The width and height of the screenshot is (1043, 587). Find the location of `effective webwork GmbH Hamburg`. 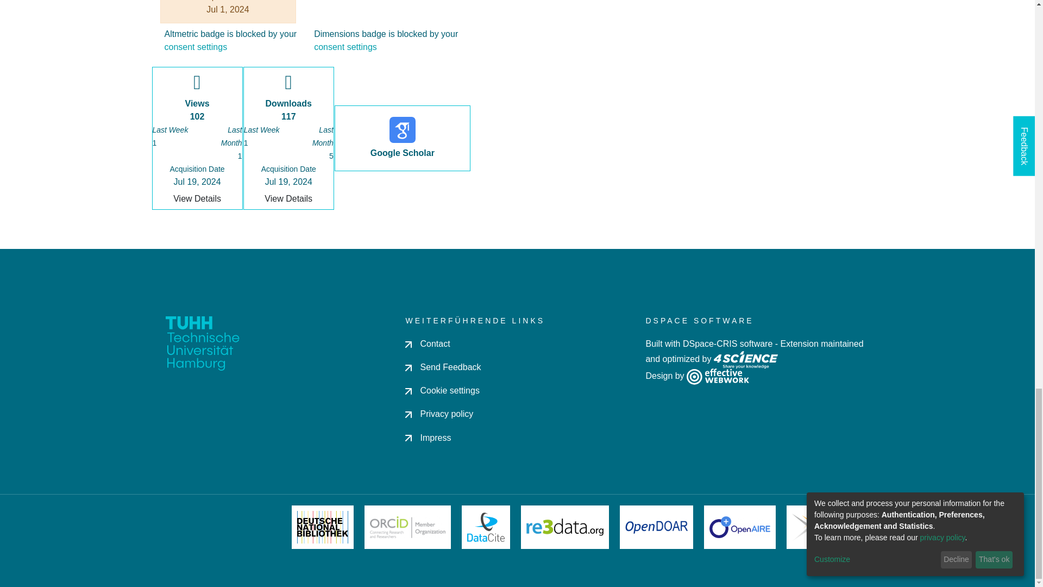

effective webwork GmbH Hamburg is located at coordinates (717, 375).